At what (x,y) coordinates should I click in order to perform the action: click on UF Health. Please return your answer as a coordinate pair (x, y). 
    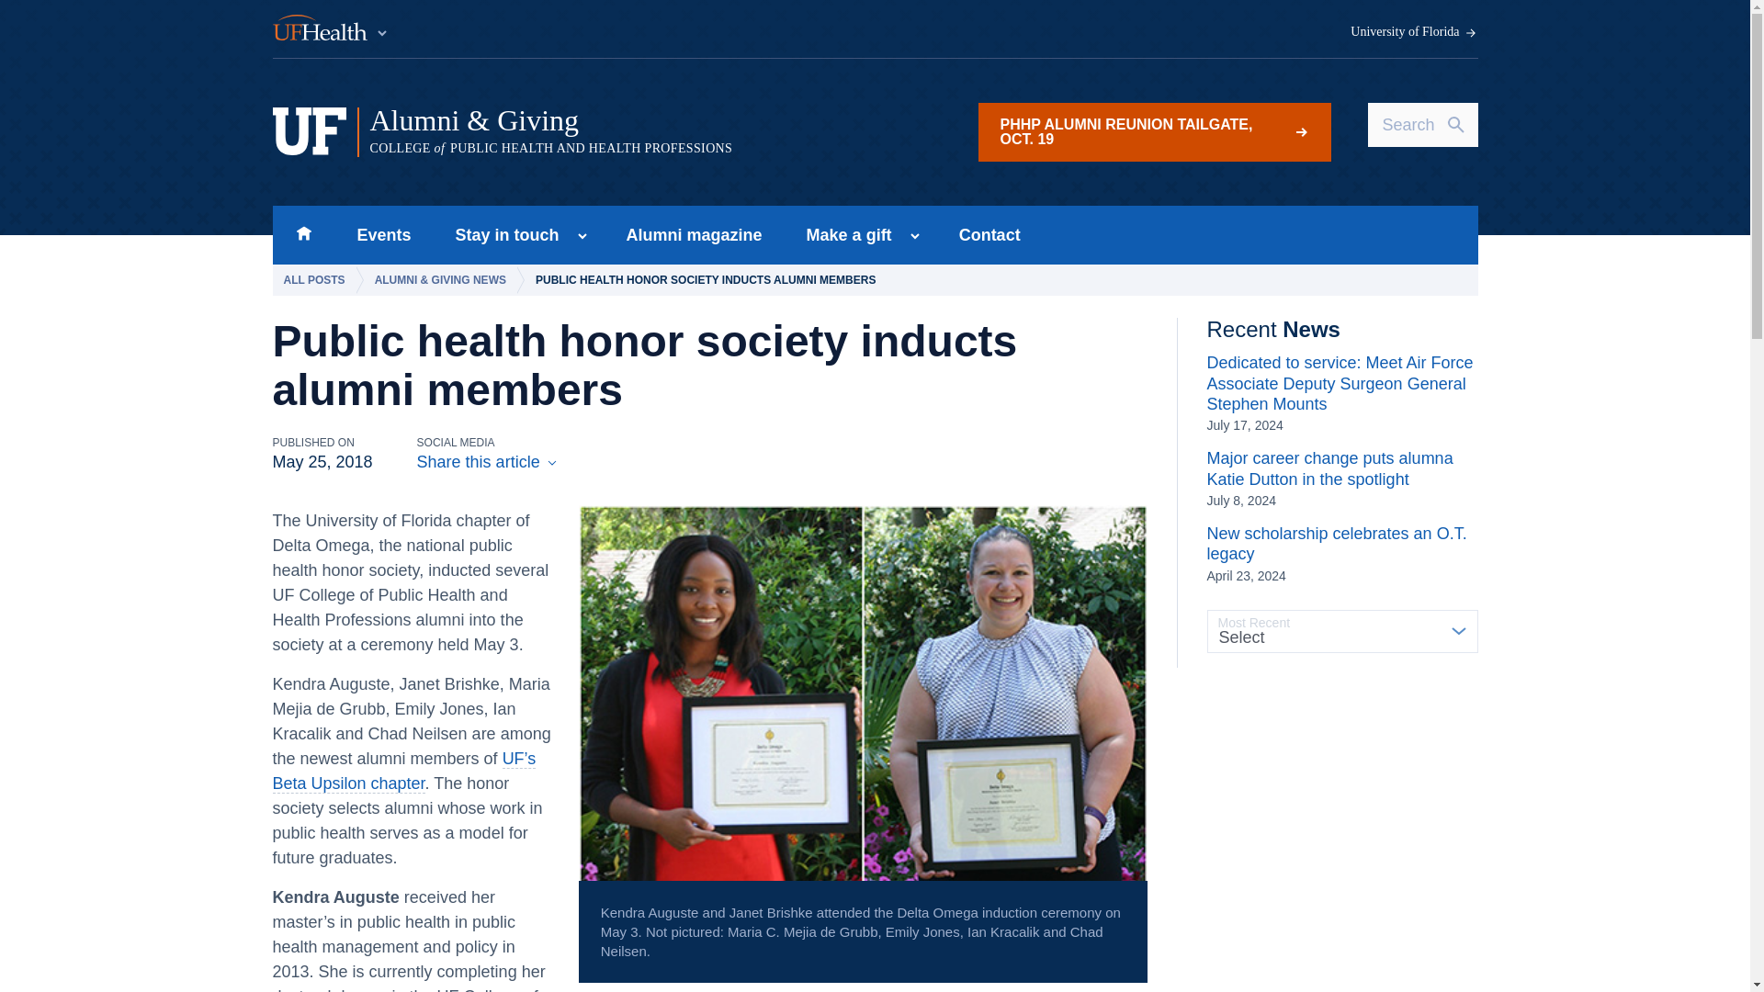
    Looking at the image, I should click on (331, 29).